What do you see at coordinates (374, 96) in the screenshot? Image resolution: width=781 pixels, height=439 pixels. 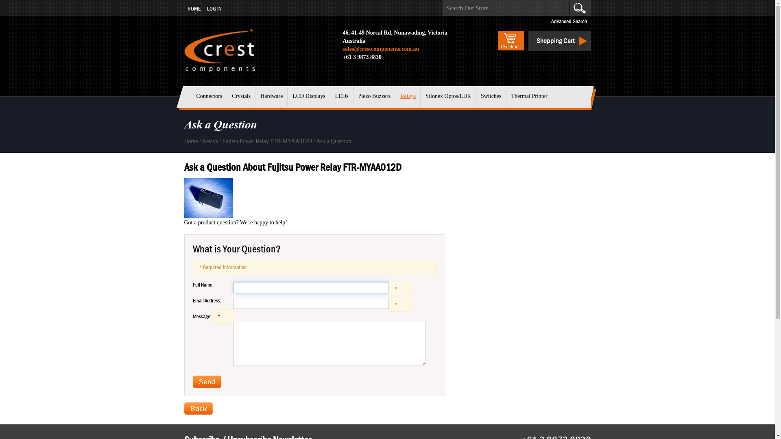 I see `Piezo Buzzers` at bounding box center [374, 96].